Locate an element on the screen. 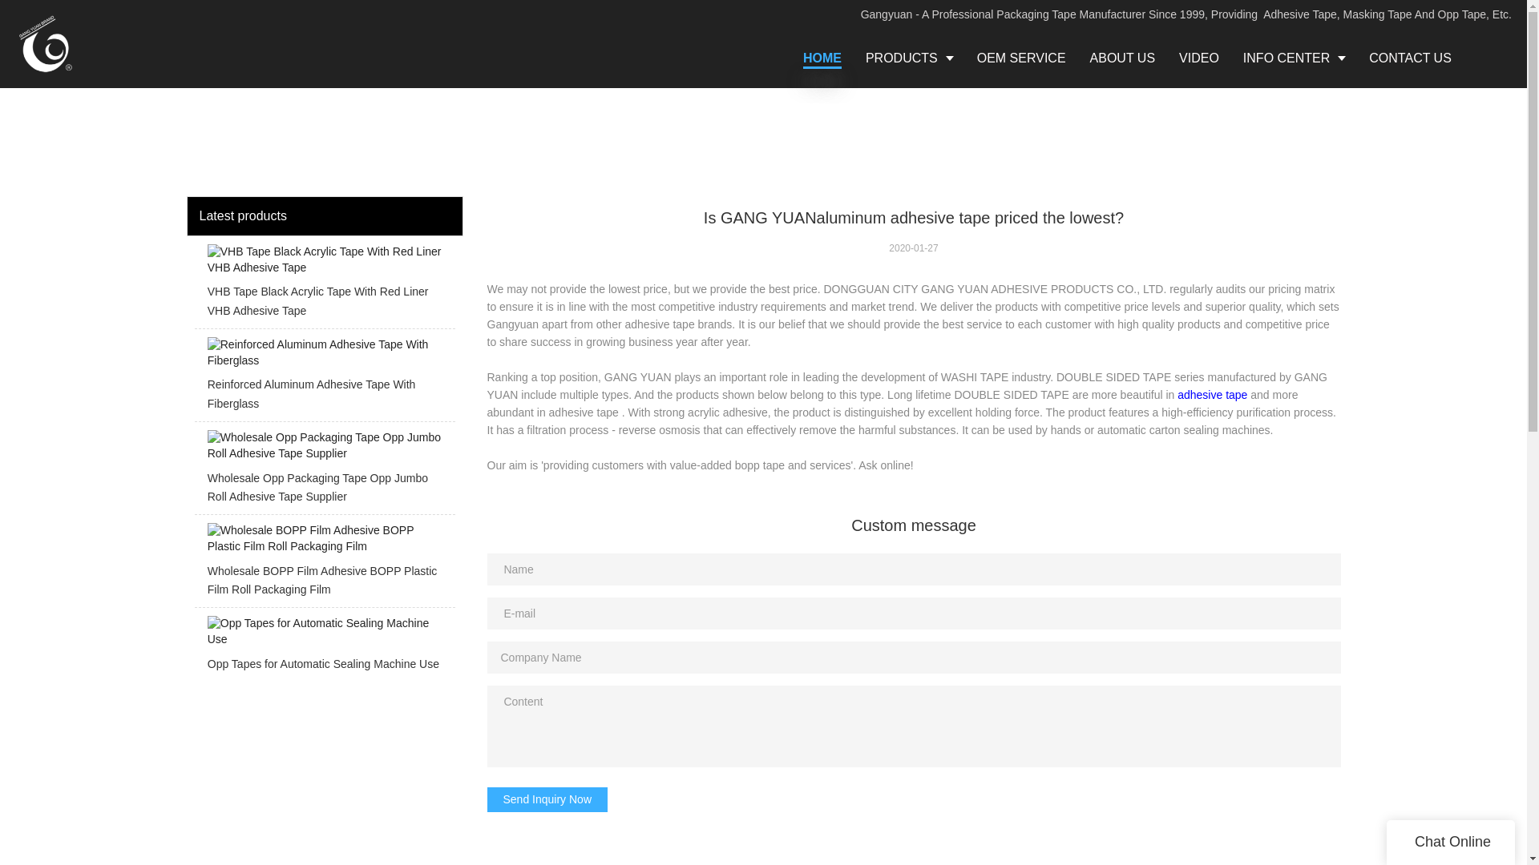 This screenshot has width=1539, height=865. INFO CENTER is located at coordinates (1294, 58).